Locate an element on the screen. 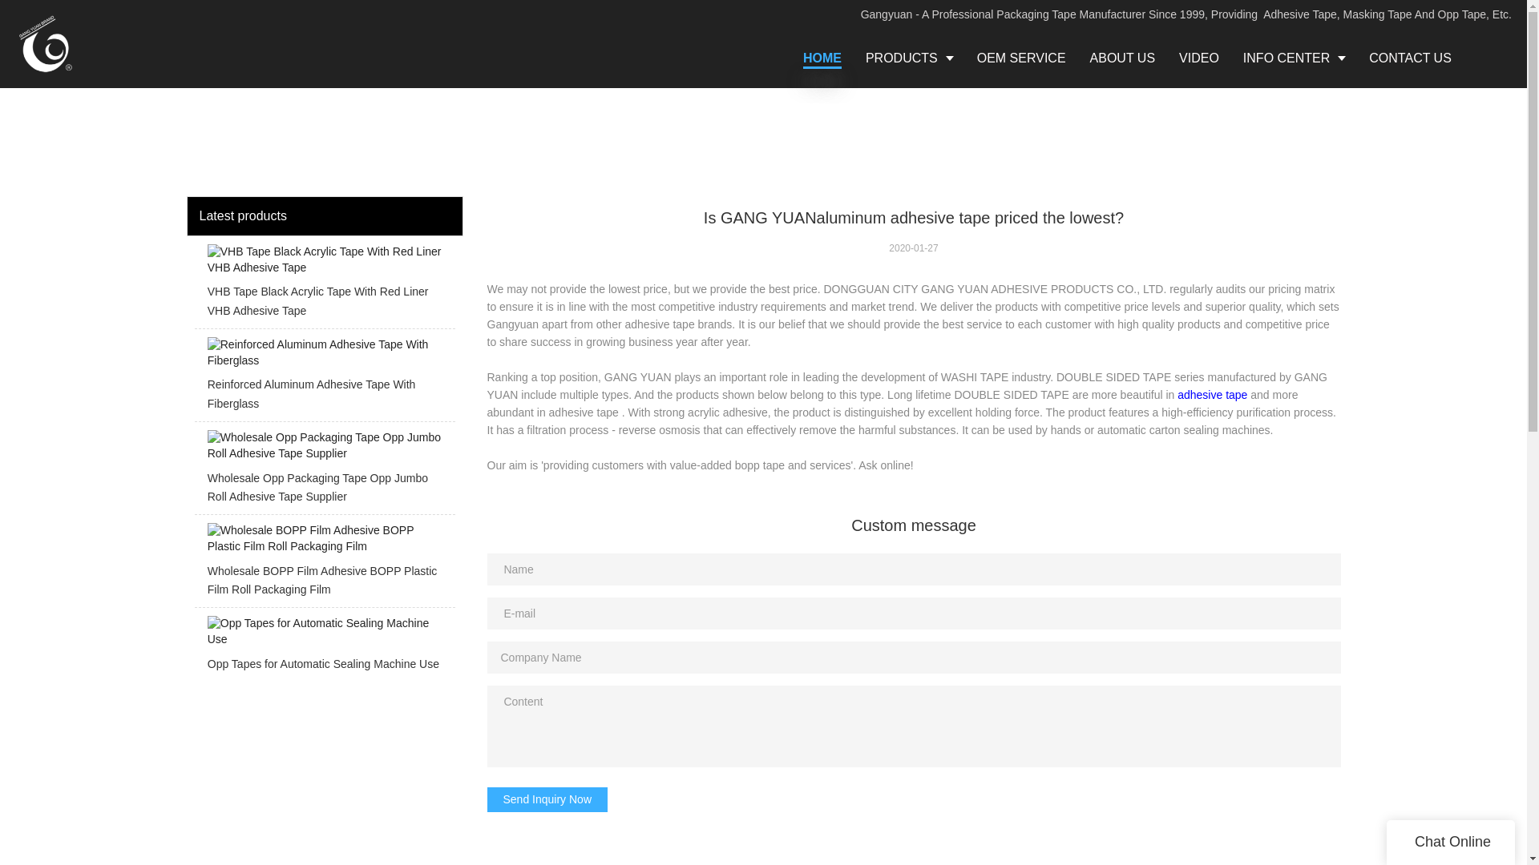 This screenshot has width=1539, height=865. INFO CENTER is located at coordinates (1294, 58).